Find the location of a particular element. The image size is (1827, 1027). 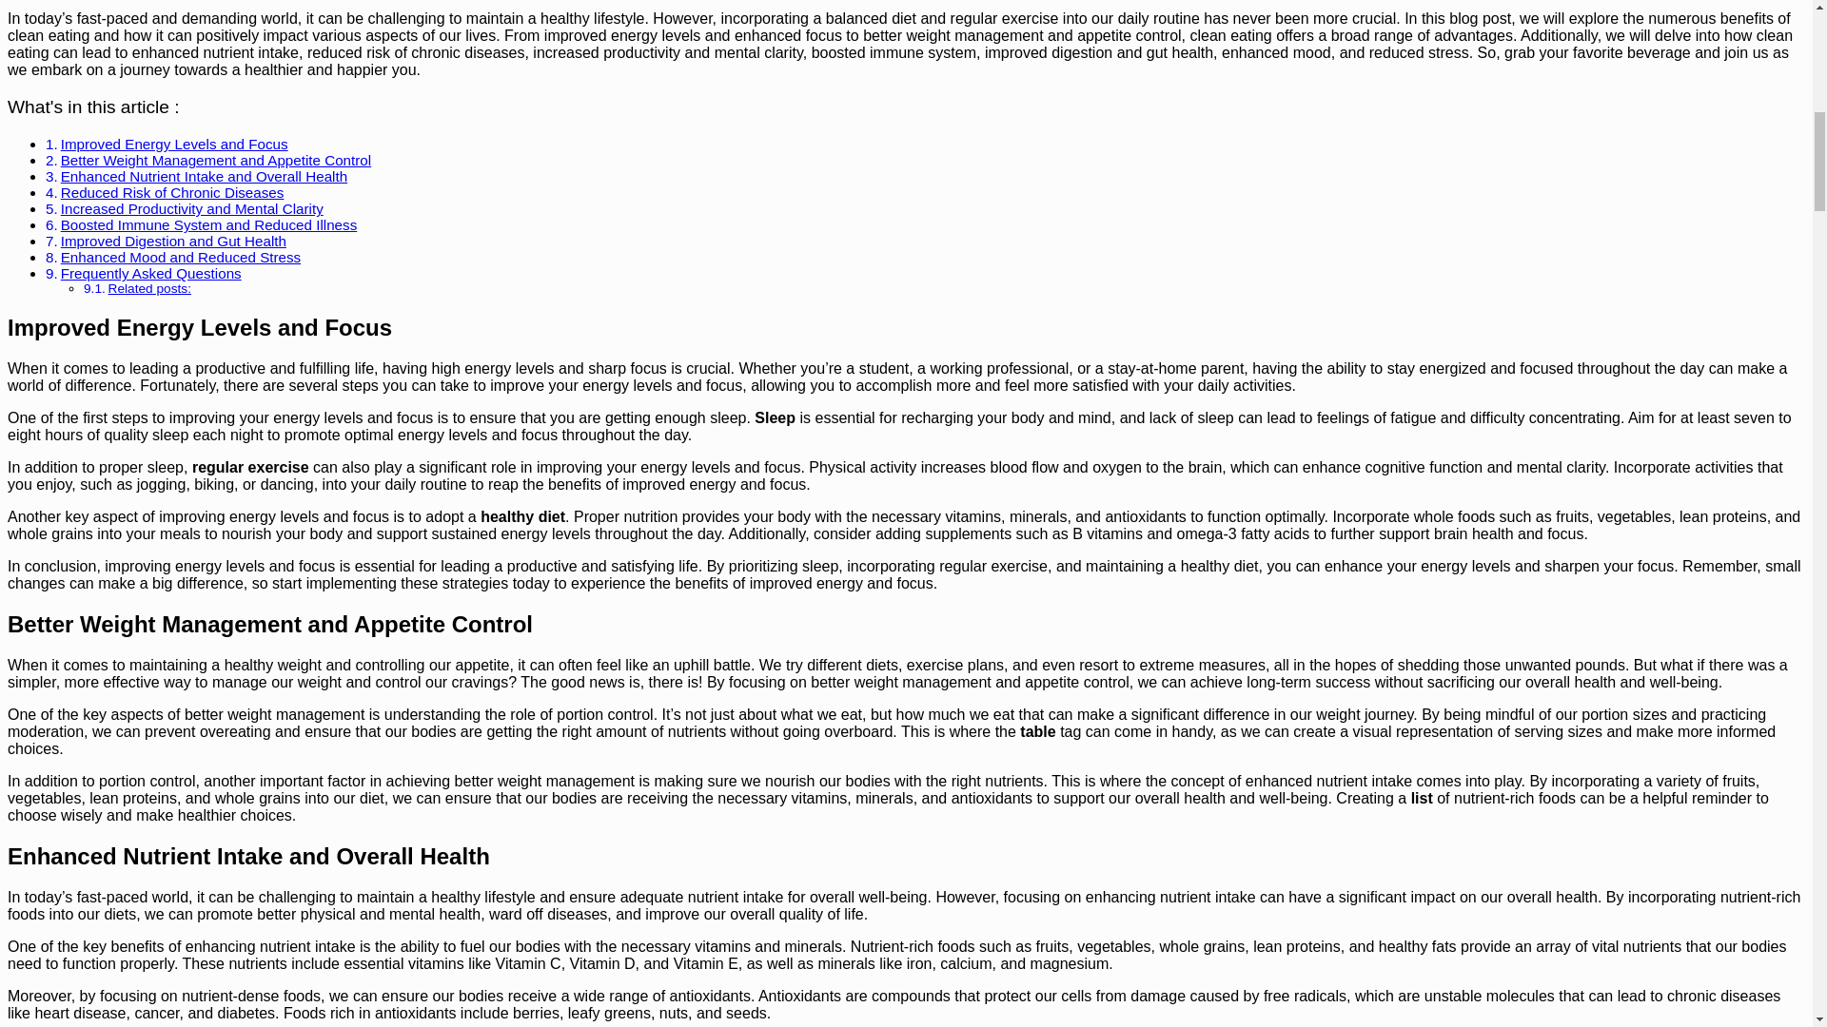

Enhanced Mood and Reduced Stress is located at coordinates (181, 257).